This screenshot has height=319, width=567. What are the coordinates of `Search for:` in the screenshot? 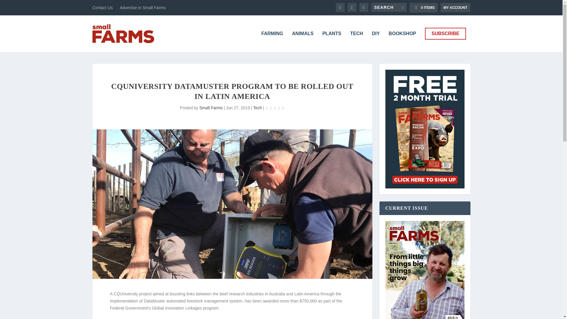 It's located at (389, 7).